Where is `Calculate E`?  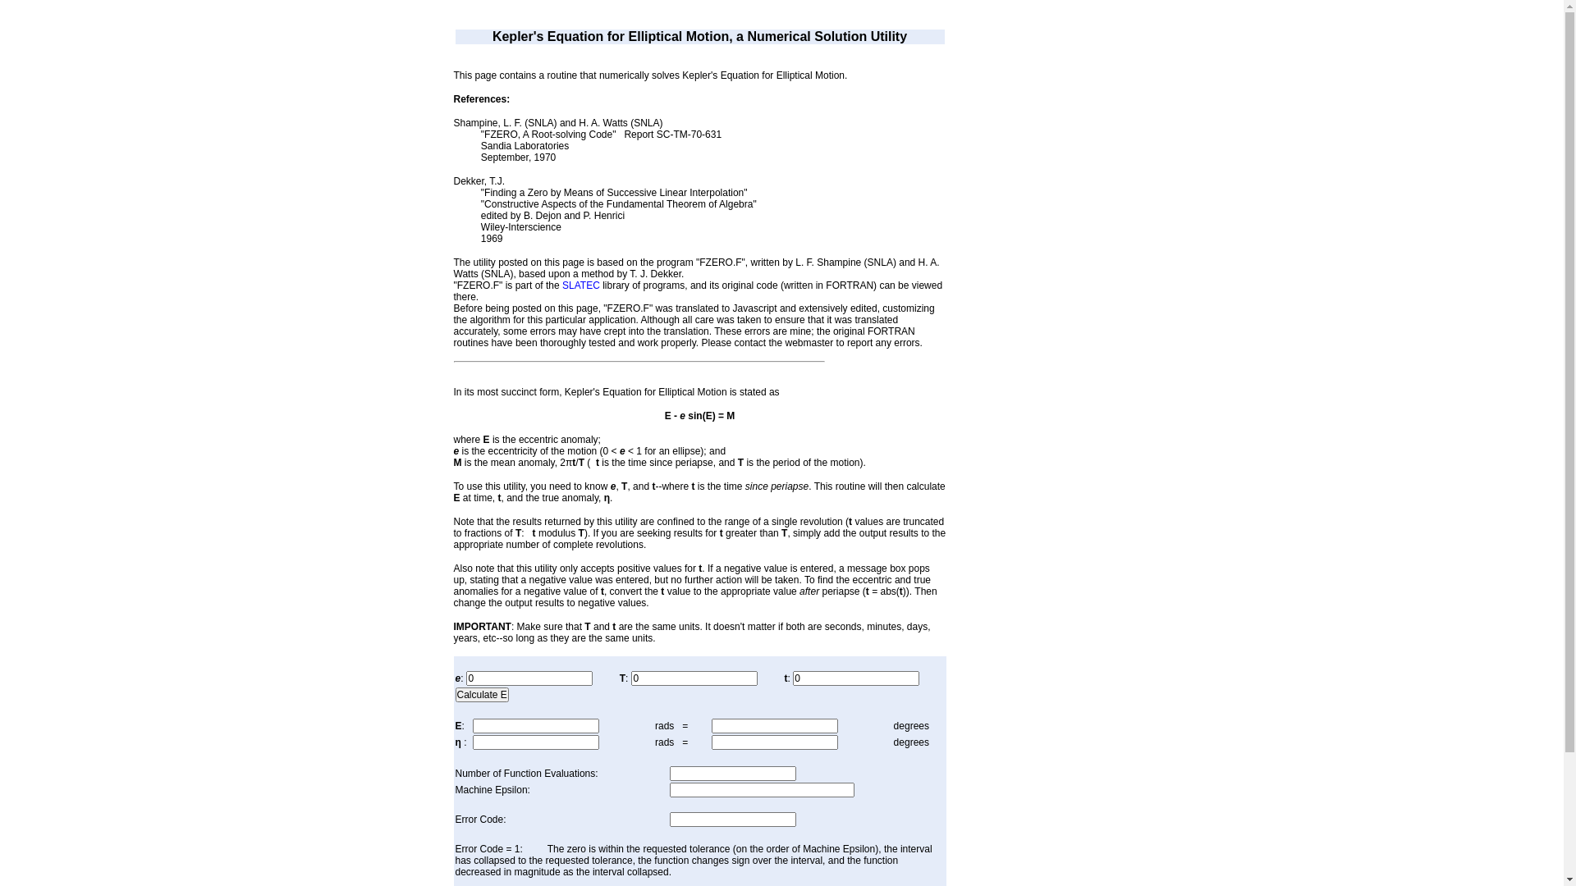
Calculate E is located at coordinates (481, 695).